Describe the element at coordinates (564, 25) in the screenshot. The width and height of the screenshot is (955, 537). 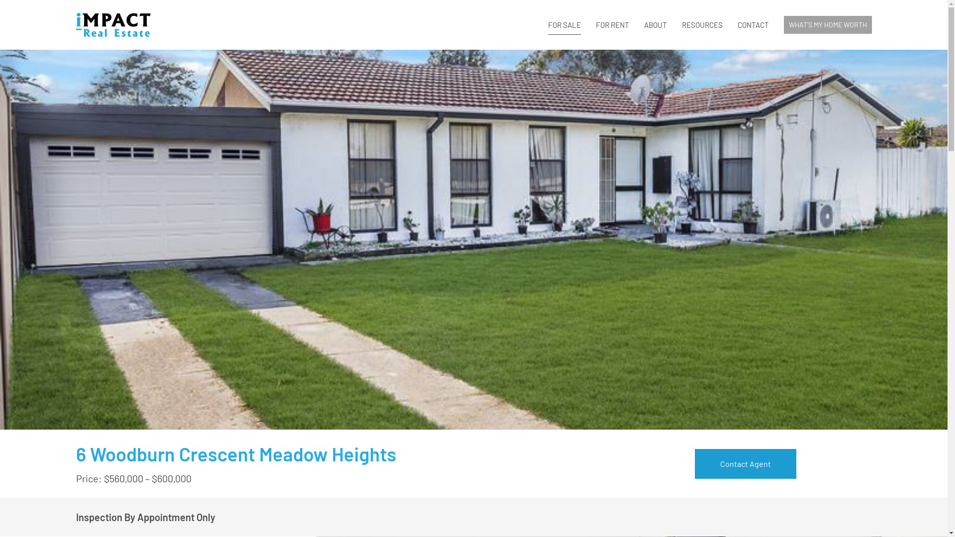
I see `FOR SALE` at that location.